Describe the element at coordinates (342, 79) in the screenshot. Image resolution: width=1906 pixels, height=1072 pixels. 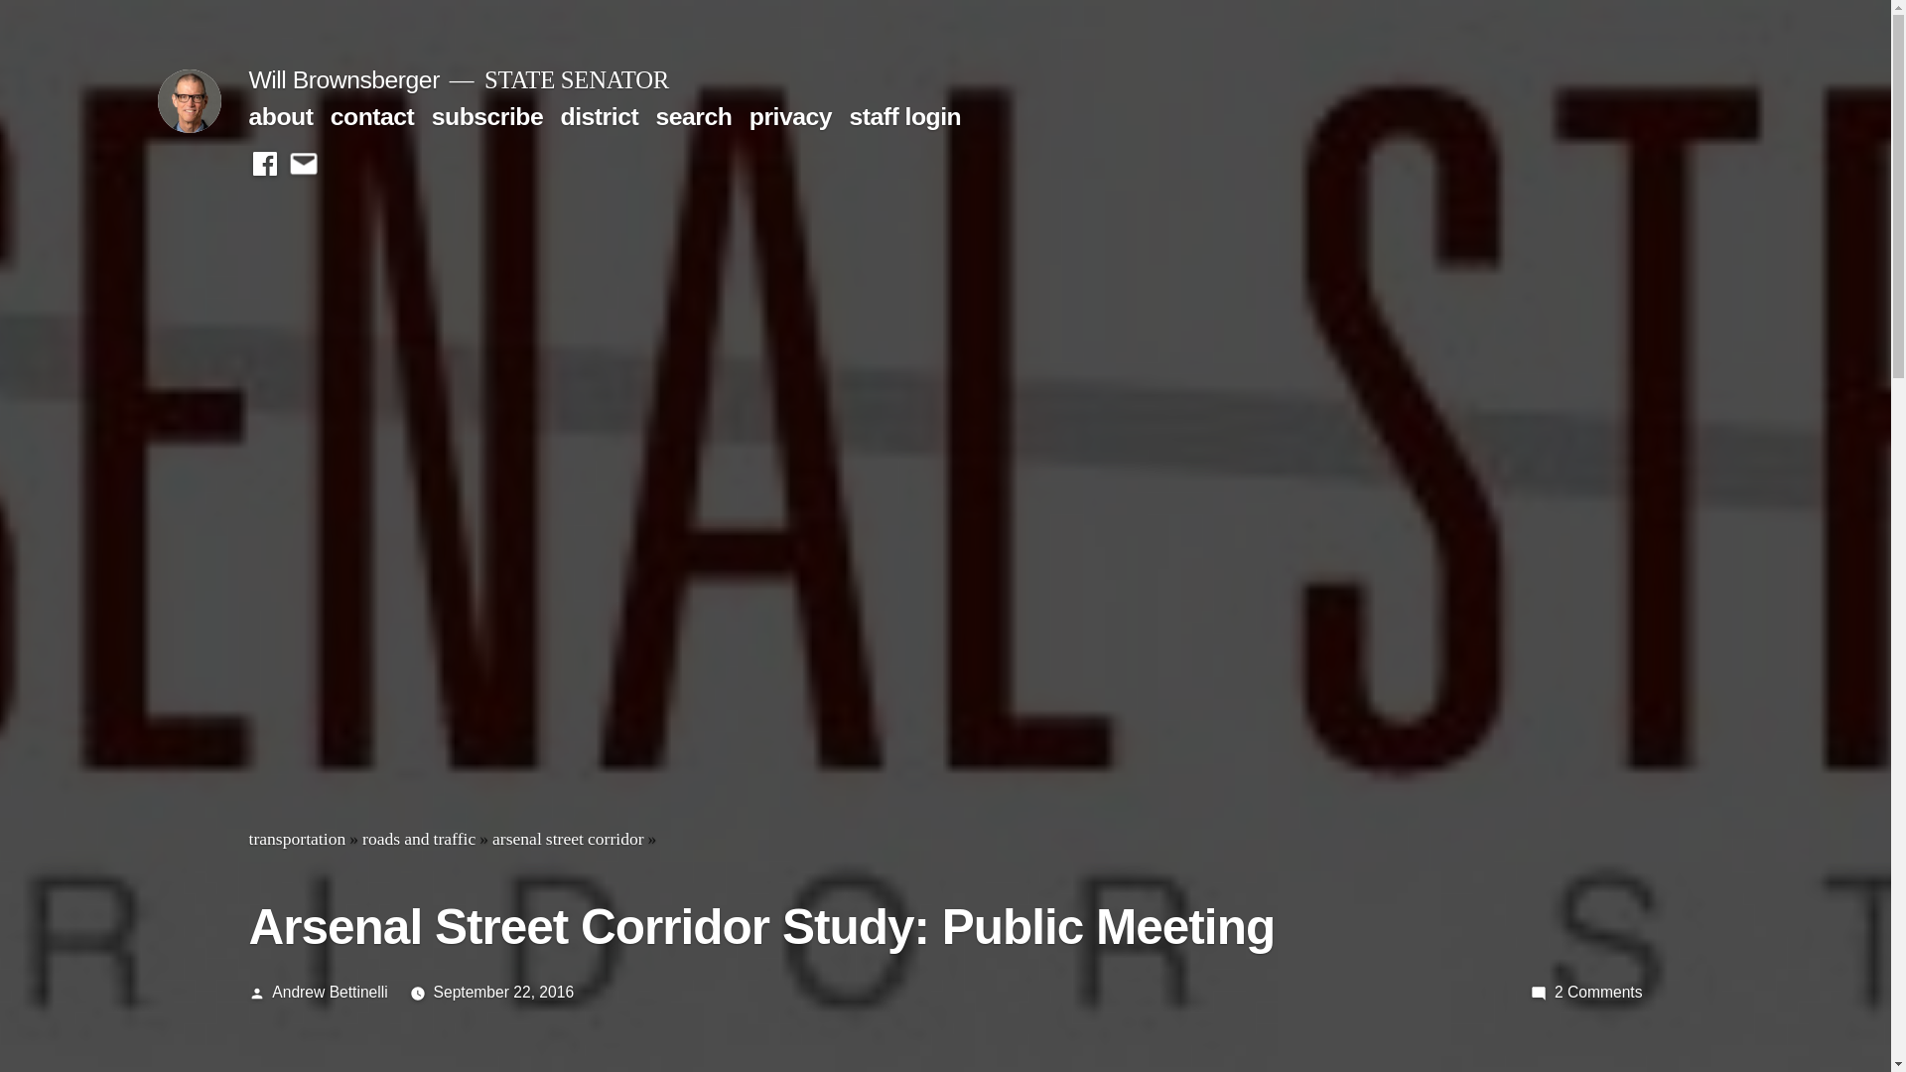
I see `Will Brownsberger` at that location.